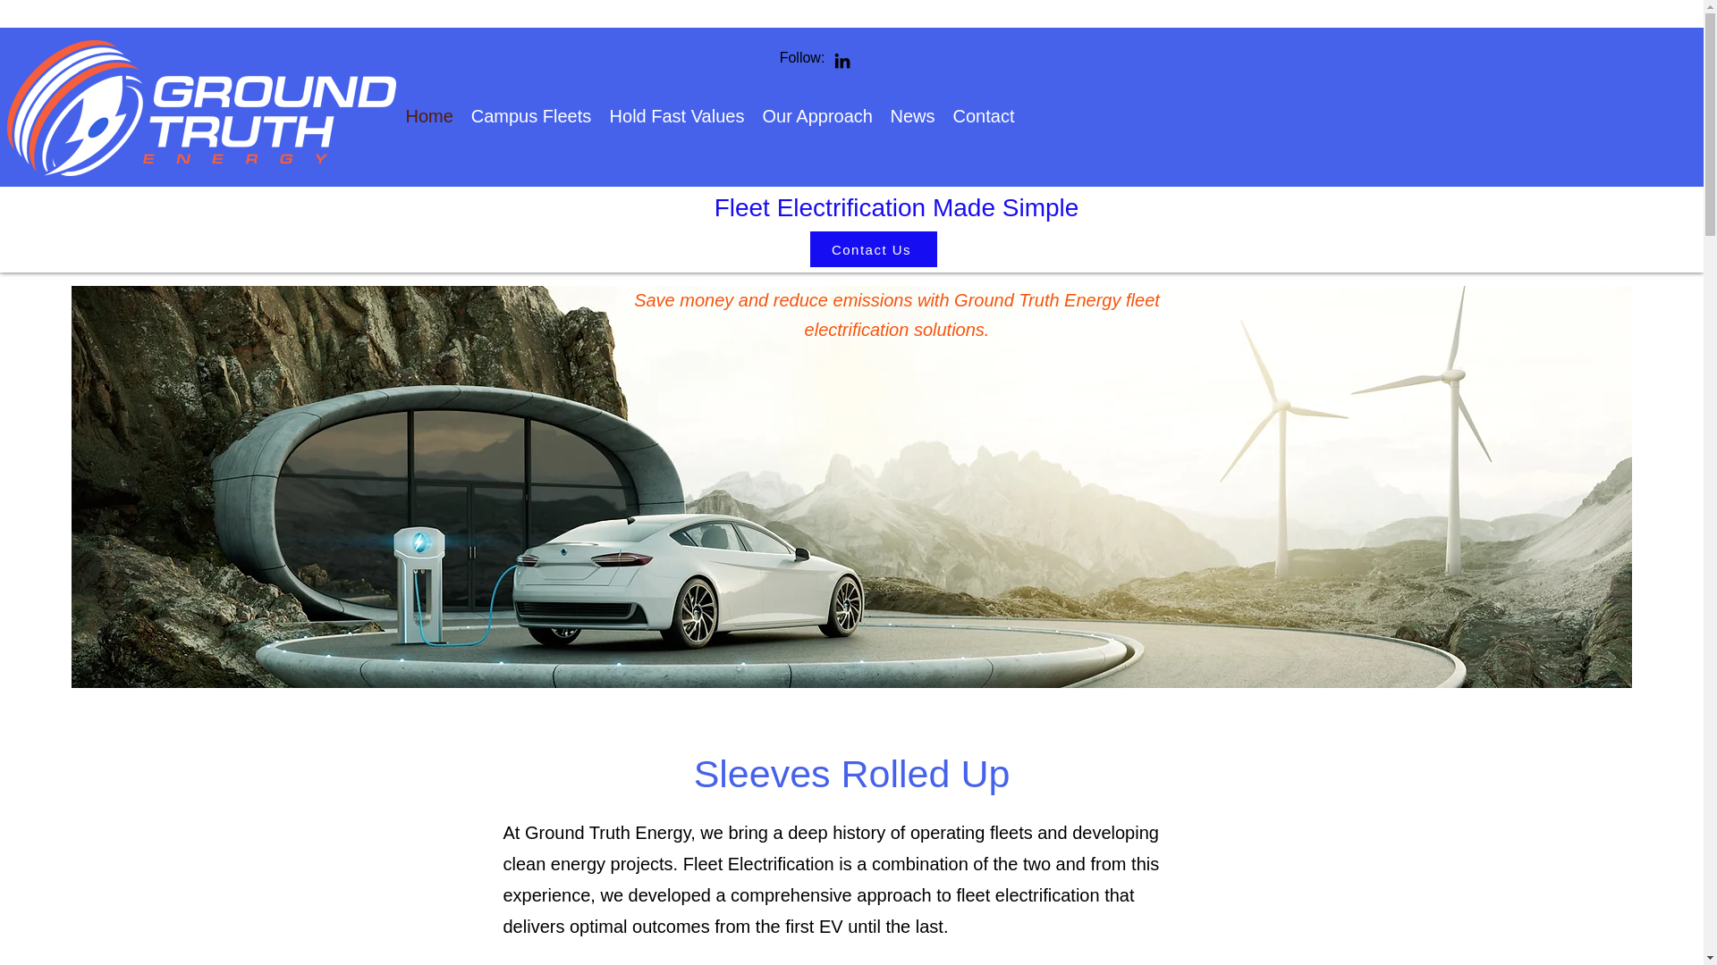 The height and width of the screenshot is (965, 1717). What do you see at coordinates (429, 116) in the screenshot?
I see `Home` at bounding box center [429, 116].